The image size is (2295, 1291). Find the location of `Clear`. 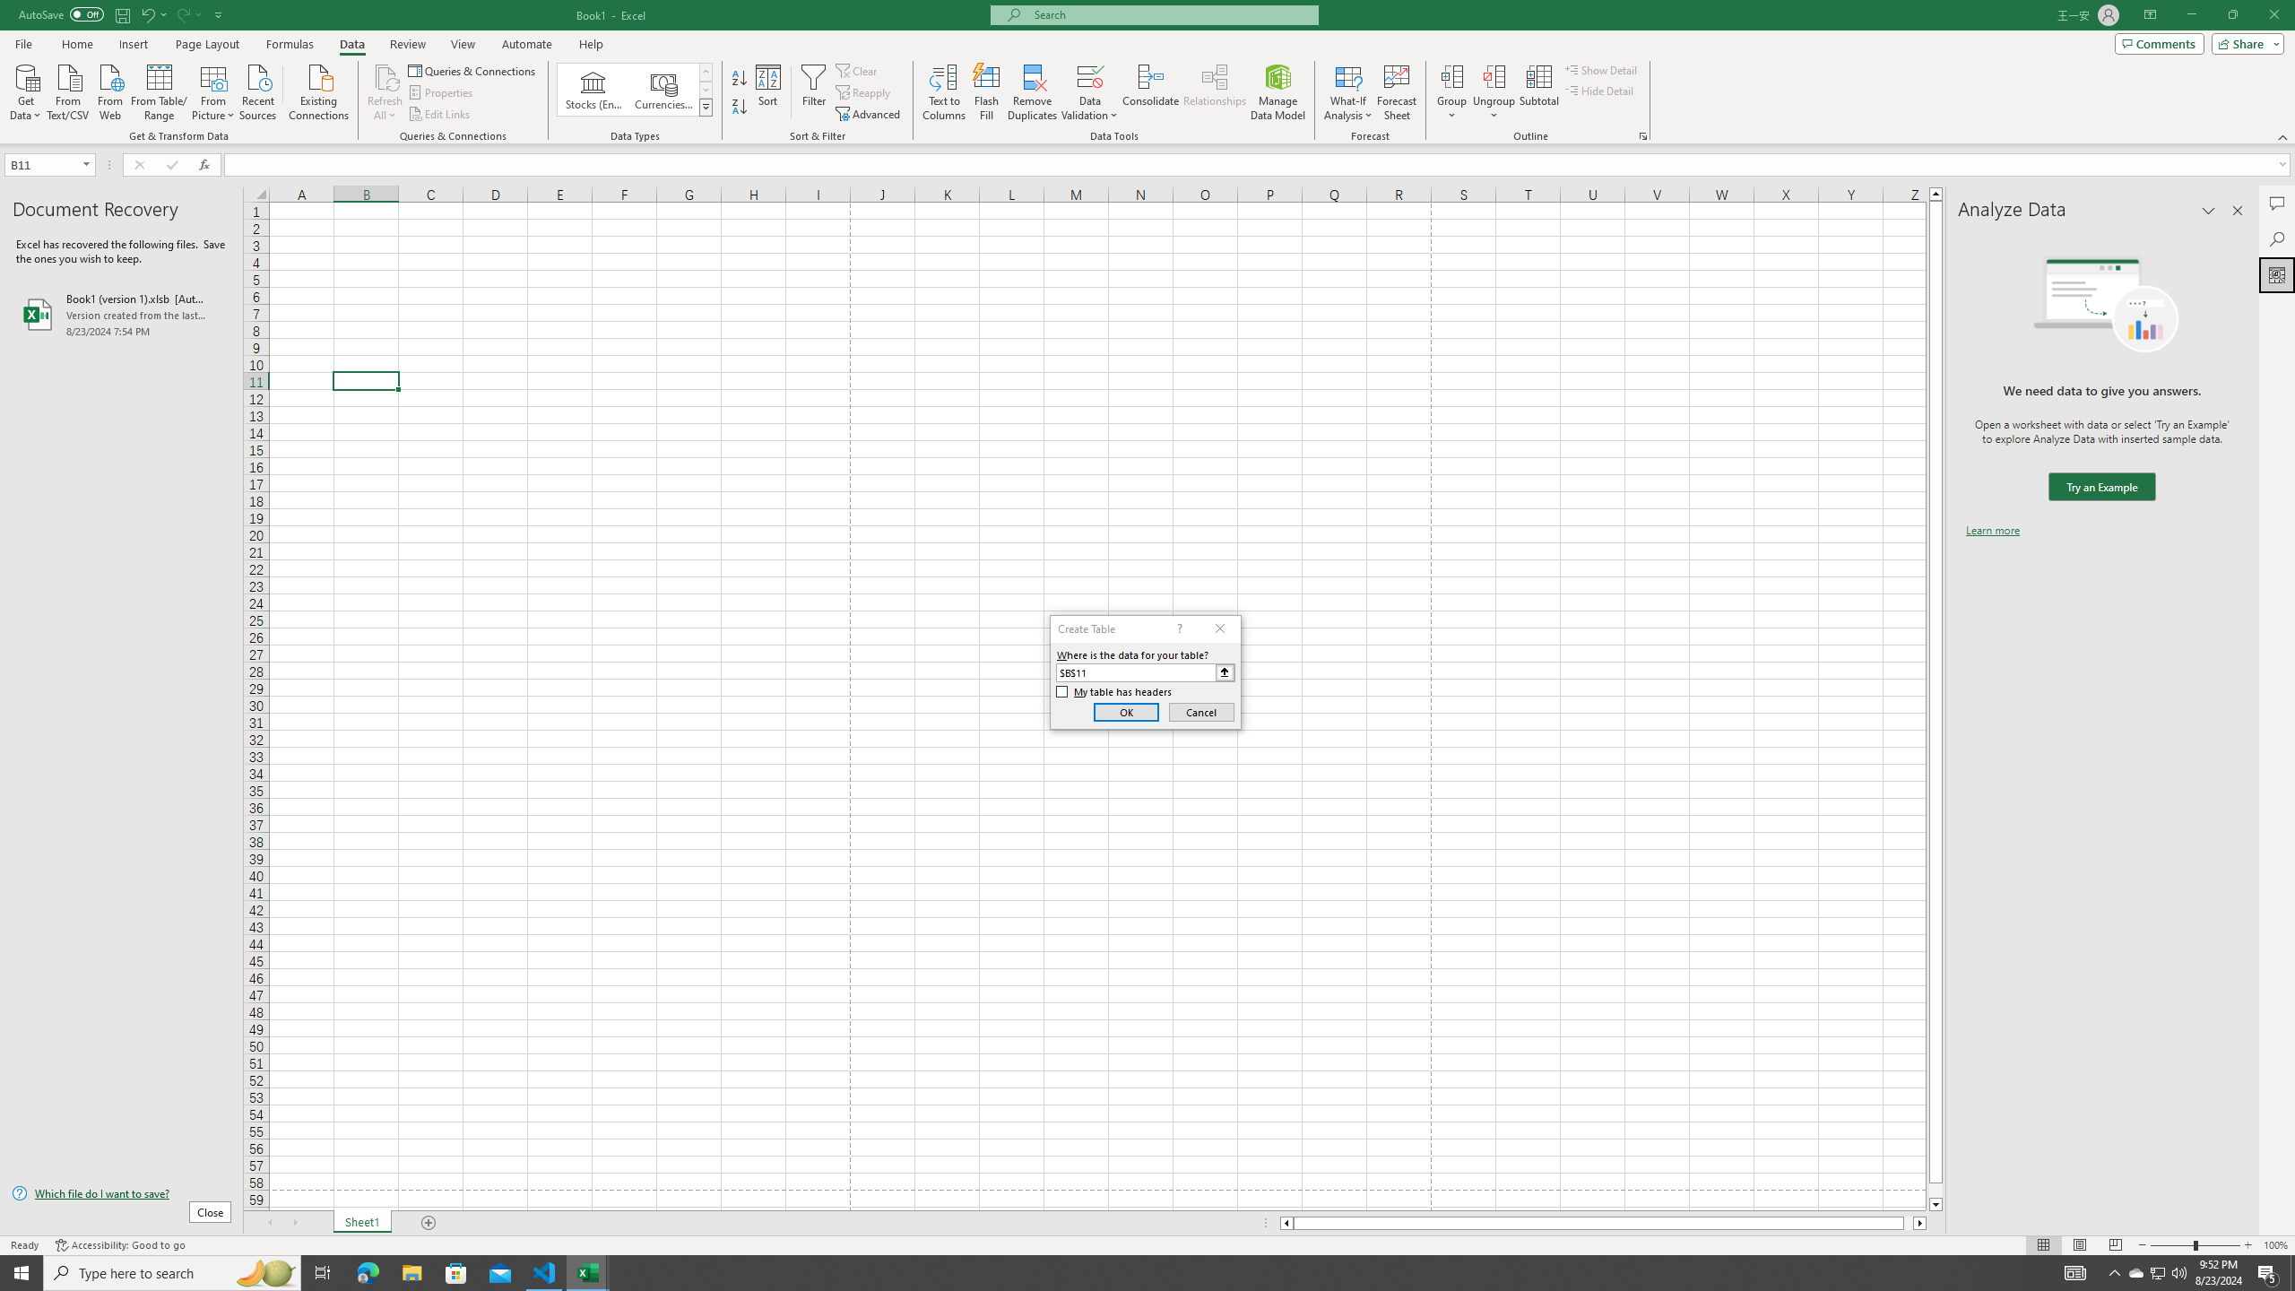

Clear is located at coordinates (858, 70).